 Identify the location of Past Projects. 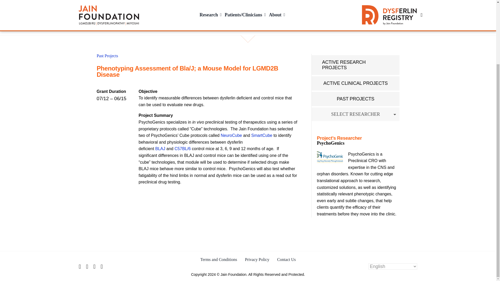
(107, 56).